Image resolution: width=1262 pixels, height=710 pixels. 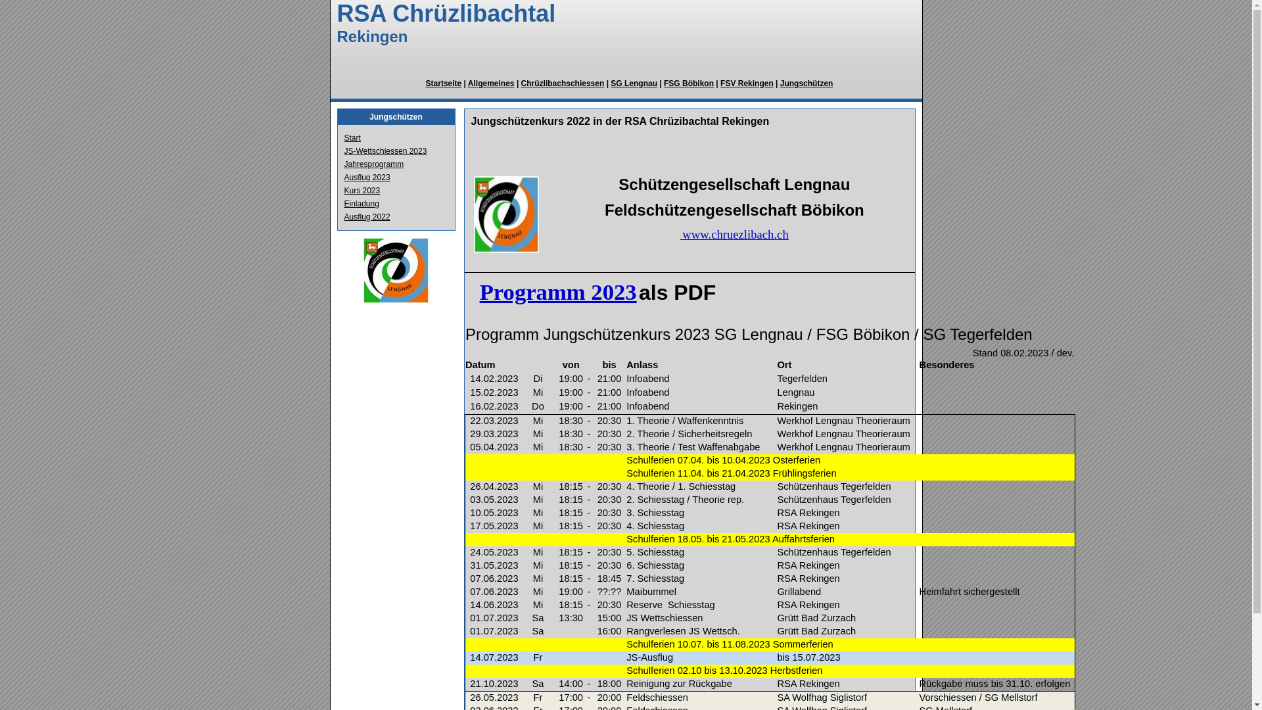 What do you see at coordinates (367, 217) in the screenshot?
I see `Ausflug 2022` at bounding box center [367, 217].